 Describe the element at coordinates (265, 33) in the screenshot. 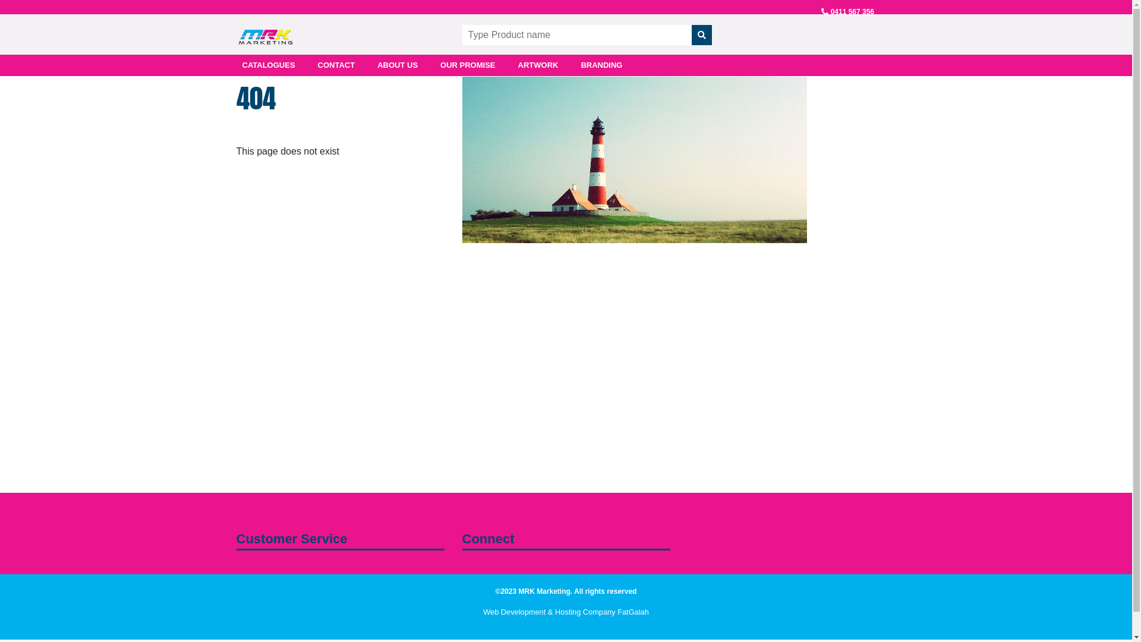

I see `Logo` at that location.